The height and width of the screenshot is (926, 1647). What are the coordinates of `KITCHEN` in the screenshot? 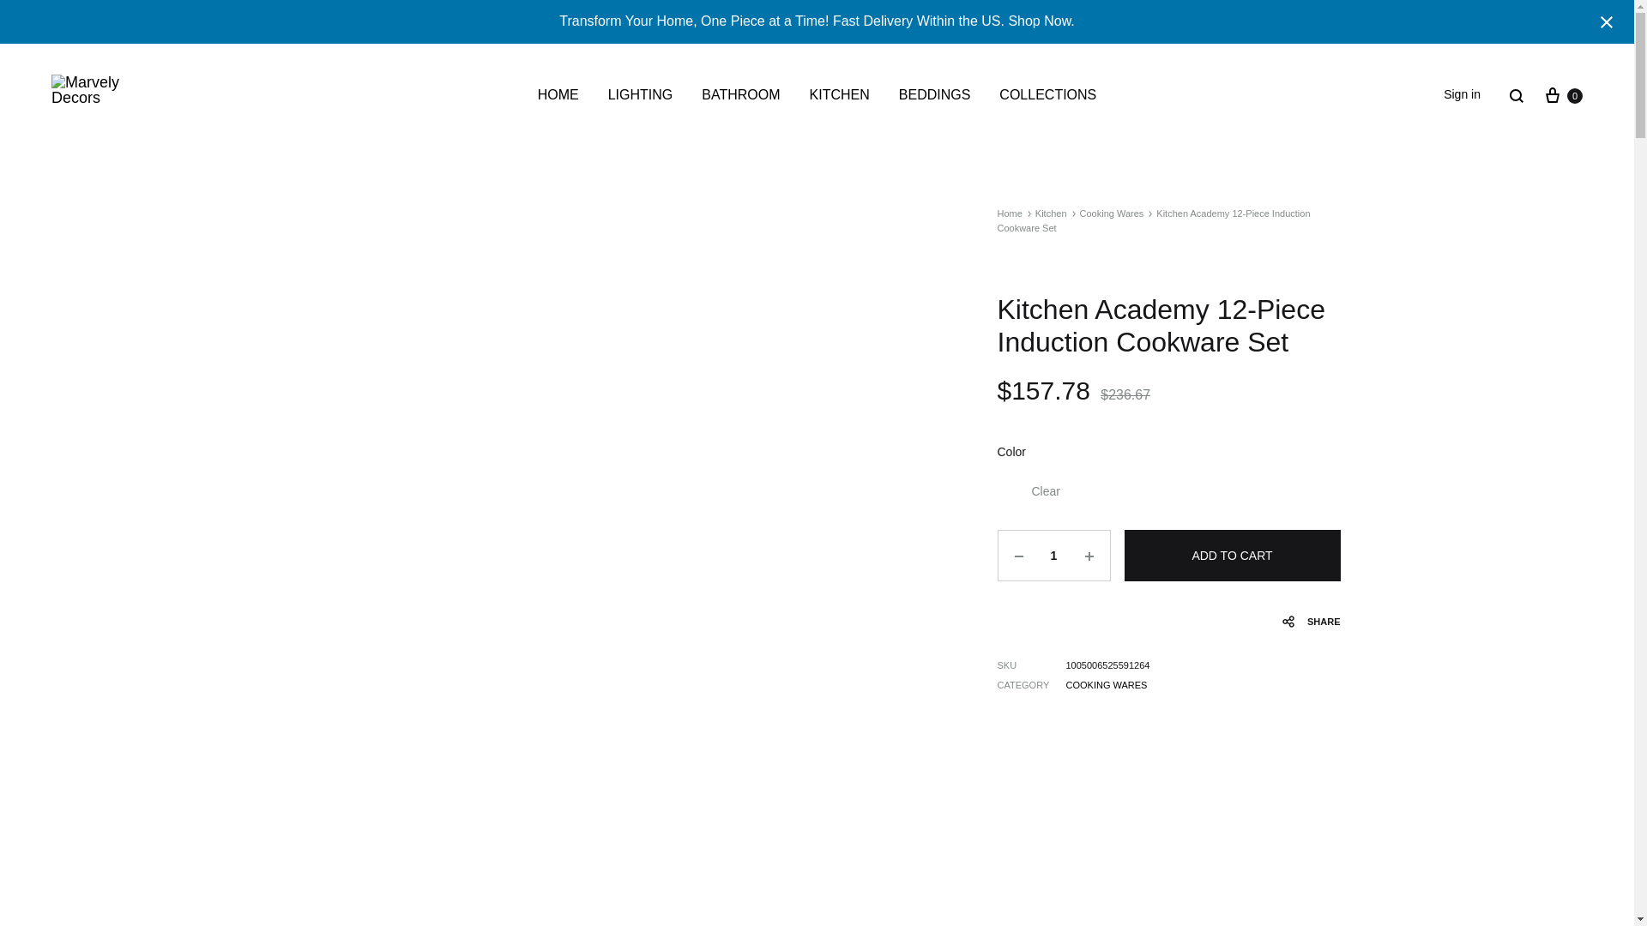 It's located at (839, 96).